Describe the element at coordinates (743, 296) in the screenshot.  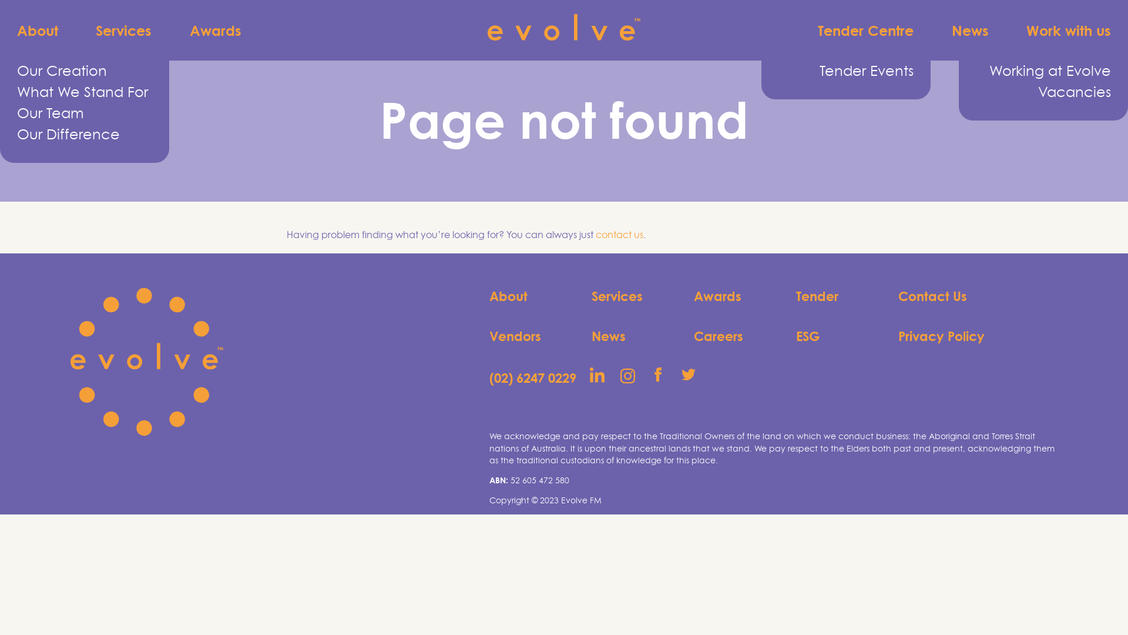
I see `Awards` at that location.